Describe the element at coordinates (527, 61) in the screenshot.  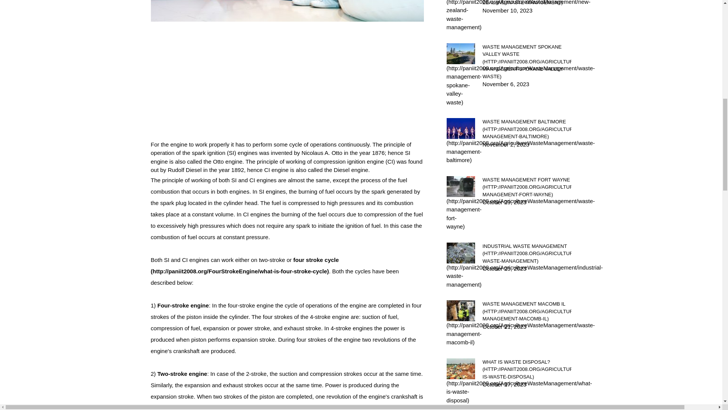
I see `WASTE MANAGEMENT SPOKANE VALLEY WASTE` at that location.